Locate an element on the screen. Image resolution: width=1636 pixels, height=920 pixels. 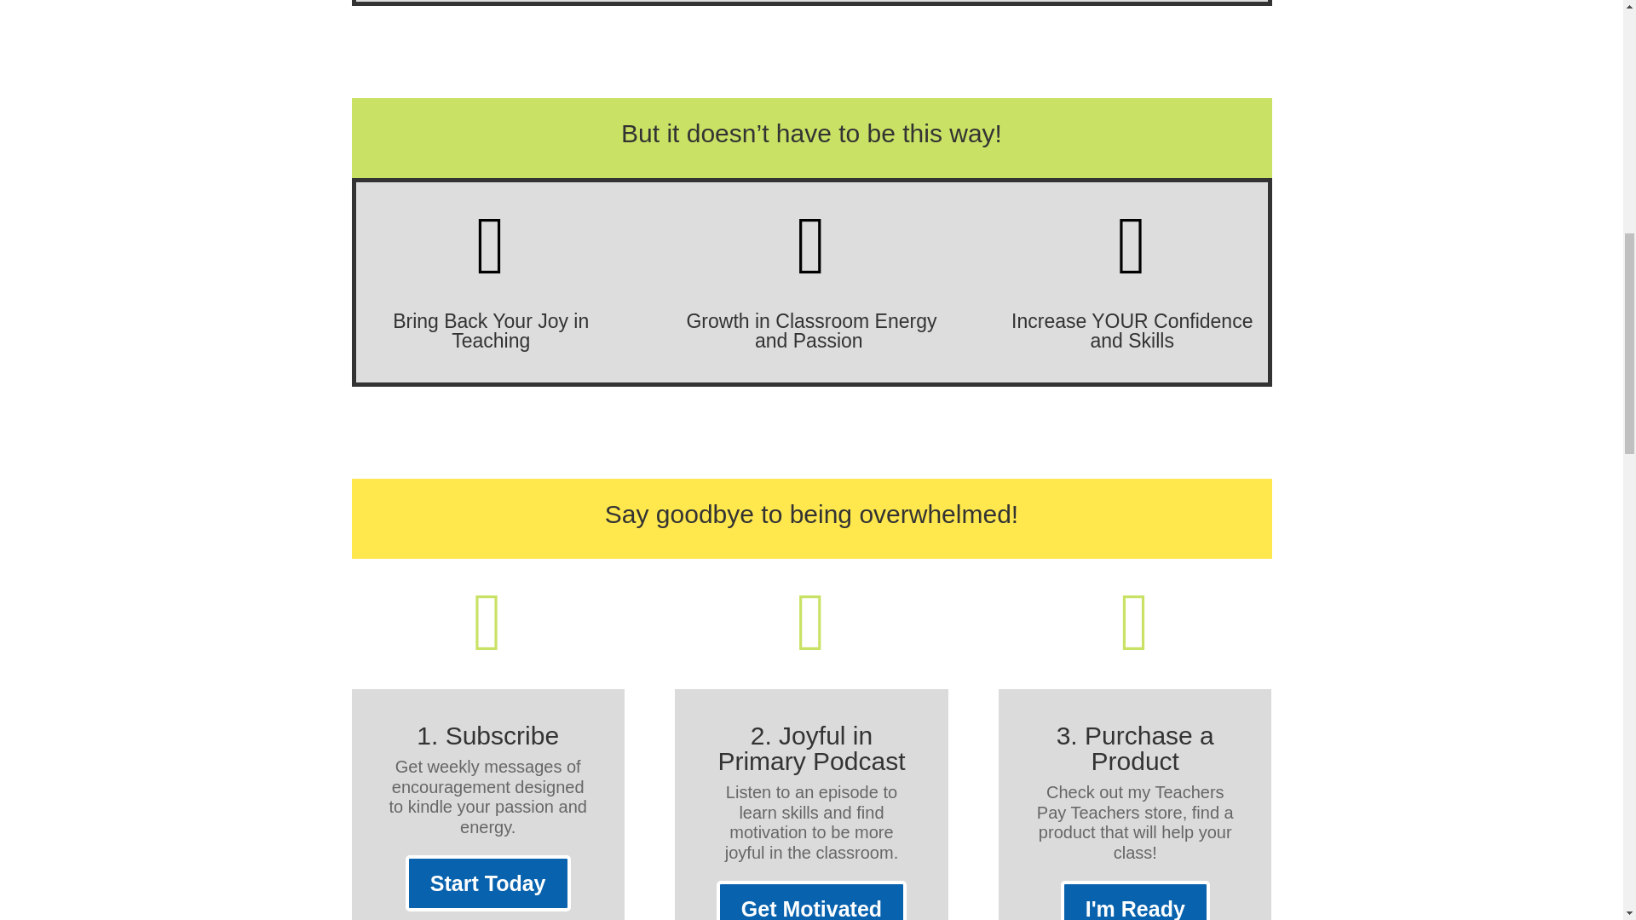
Start Today is located at coordinates (488, 883).